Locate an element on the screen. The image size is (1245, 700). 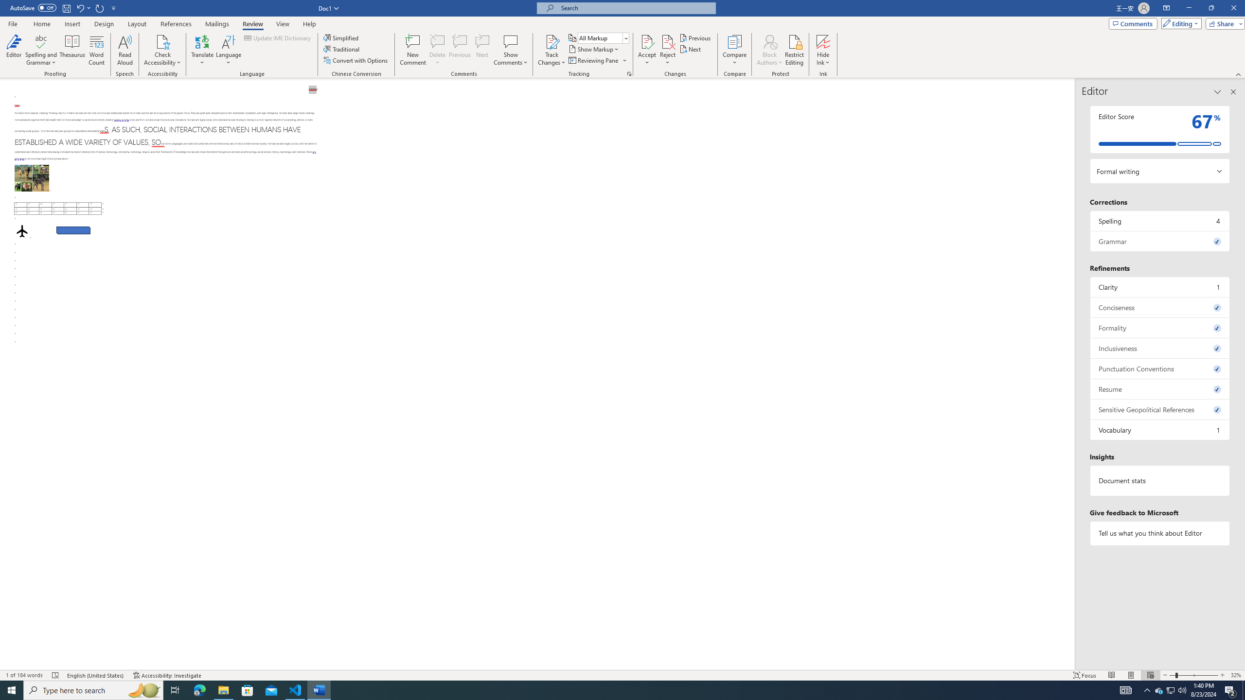
Resume, 0 issues. Press space or enter to review items. is located at coordinates (1160, 389).